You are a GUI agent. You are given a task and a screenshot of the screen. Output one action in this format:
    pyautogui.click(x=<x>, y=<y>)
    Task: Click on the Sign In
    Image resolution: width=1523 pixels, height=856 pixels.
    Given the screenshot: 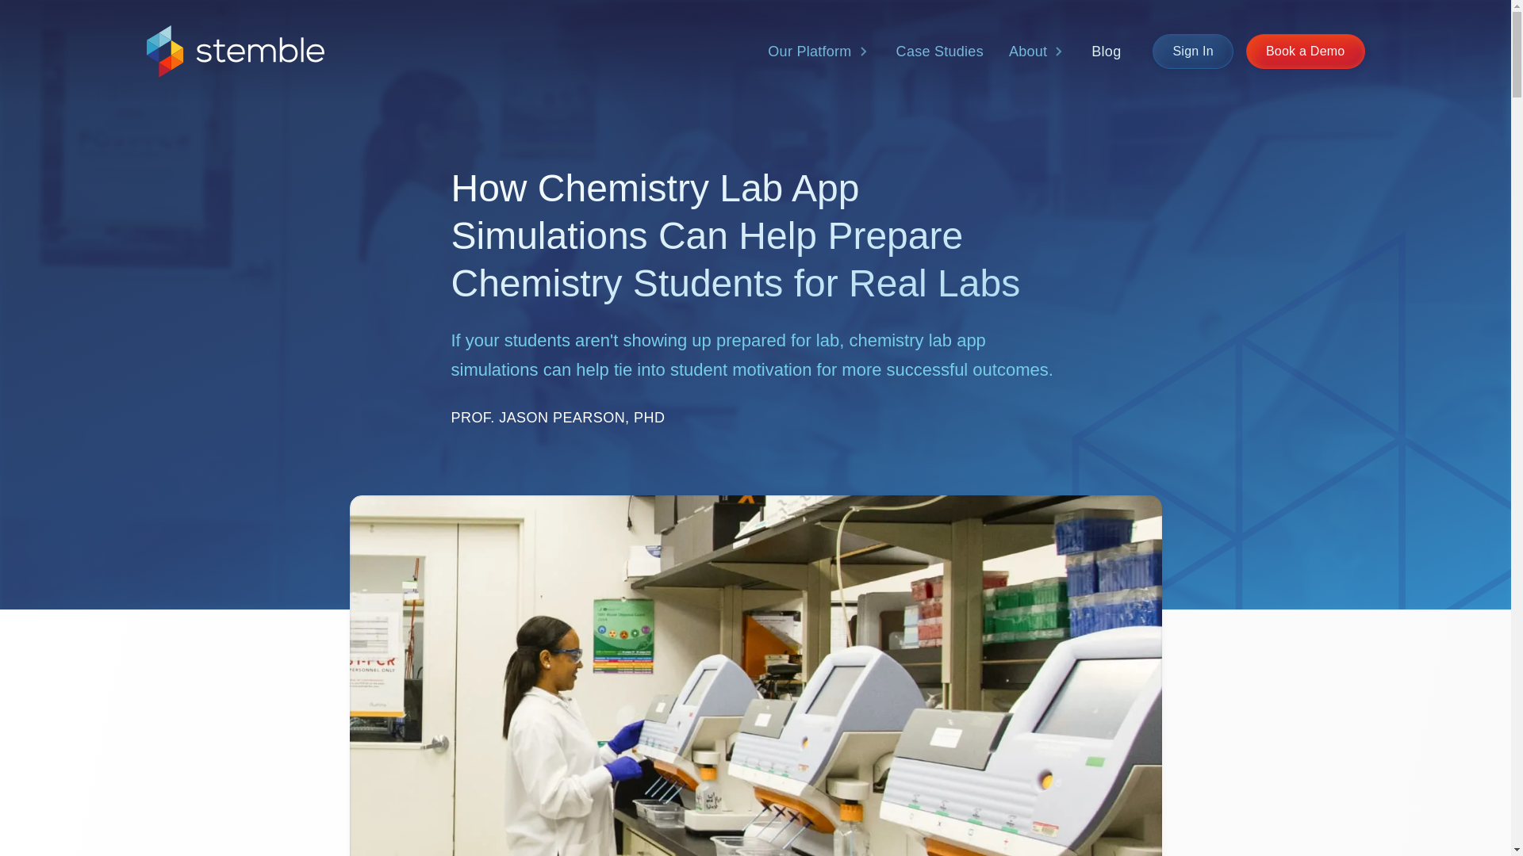 What is the action you would take?
    pyautogui.click(x=1193, y=52)
    